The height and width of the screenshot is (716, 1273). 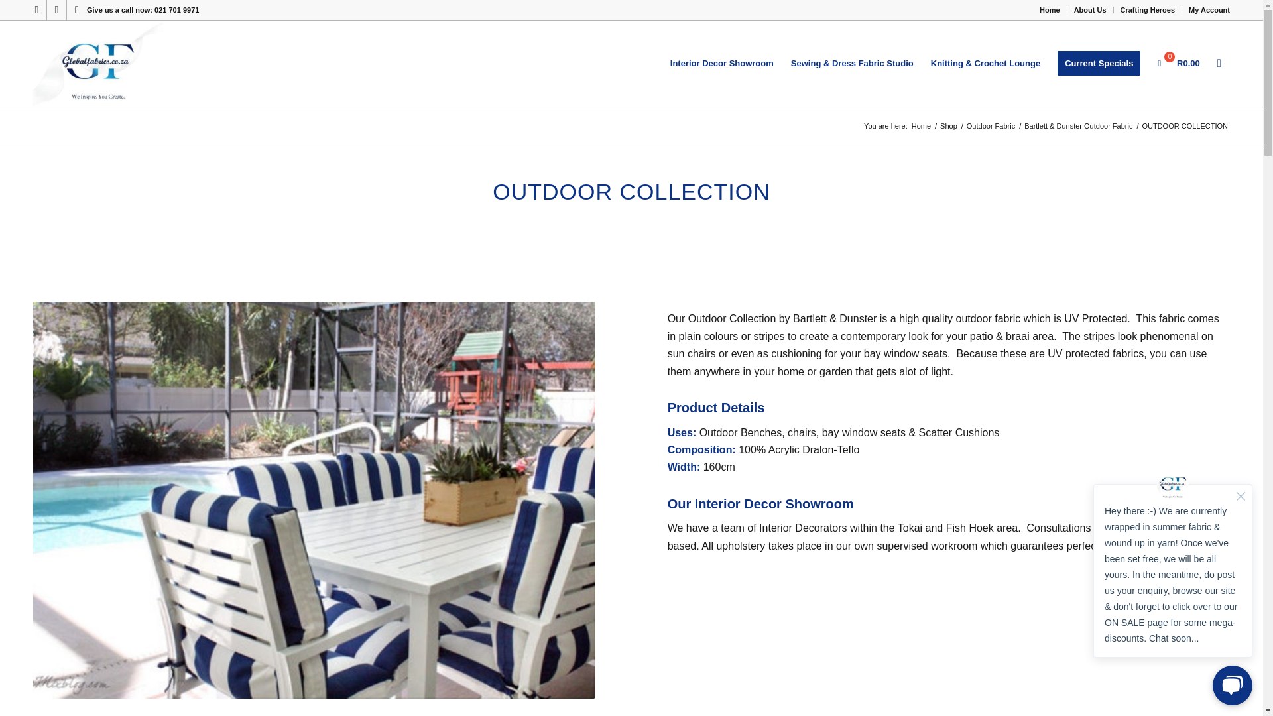 I want to click on My Account, so click(x=1209, y=10).